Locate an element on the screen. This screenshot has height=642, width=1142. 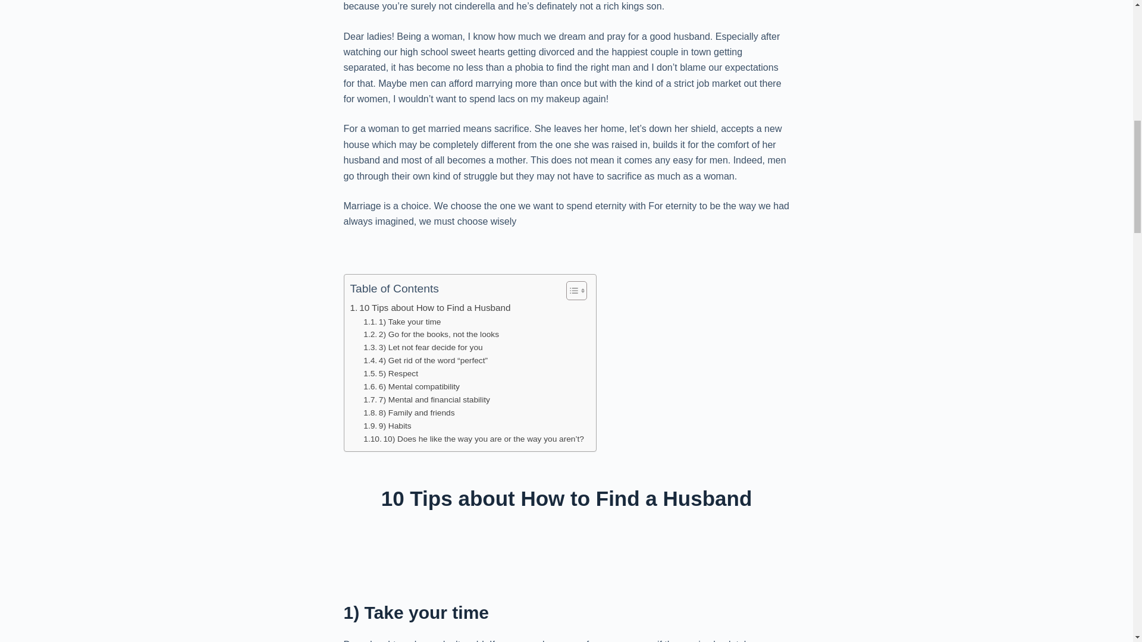
10 Tips about How to Find a Husband is located at coordinates (429, 308).